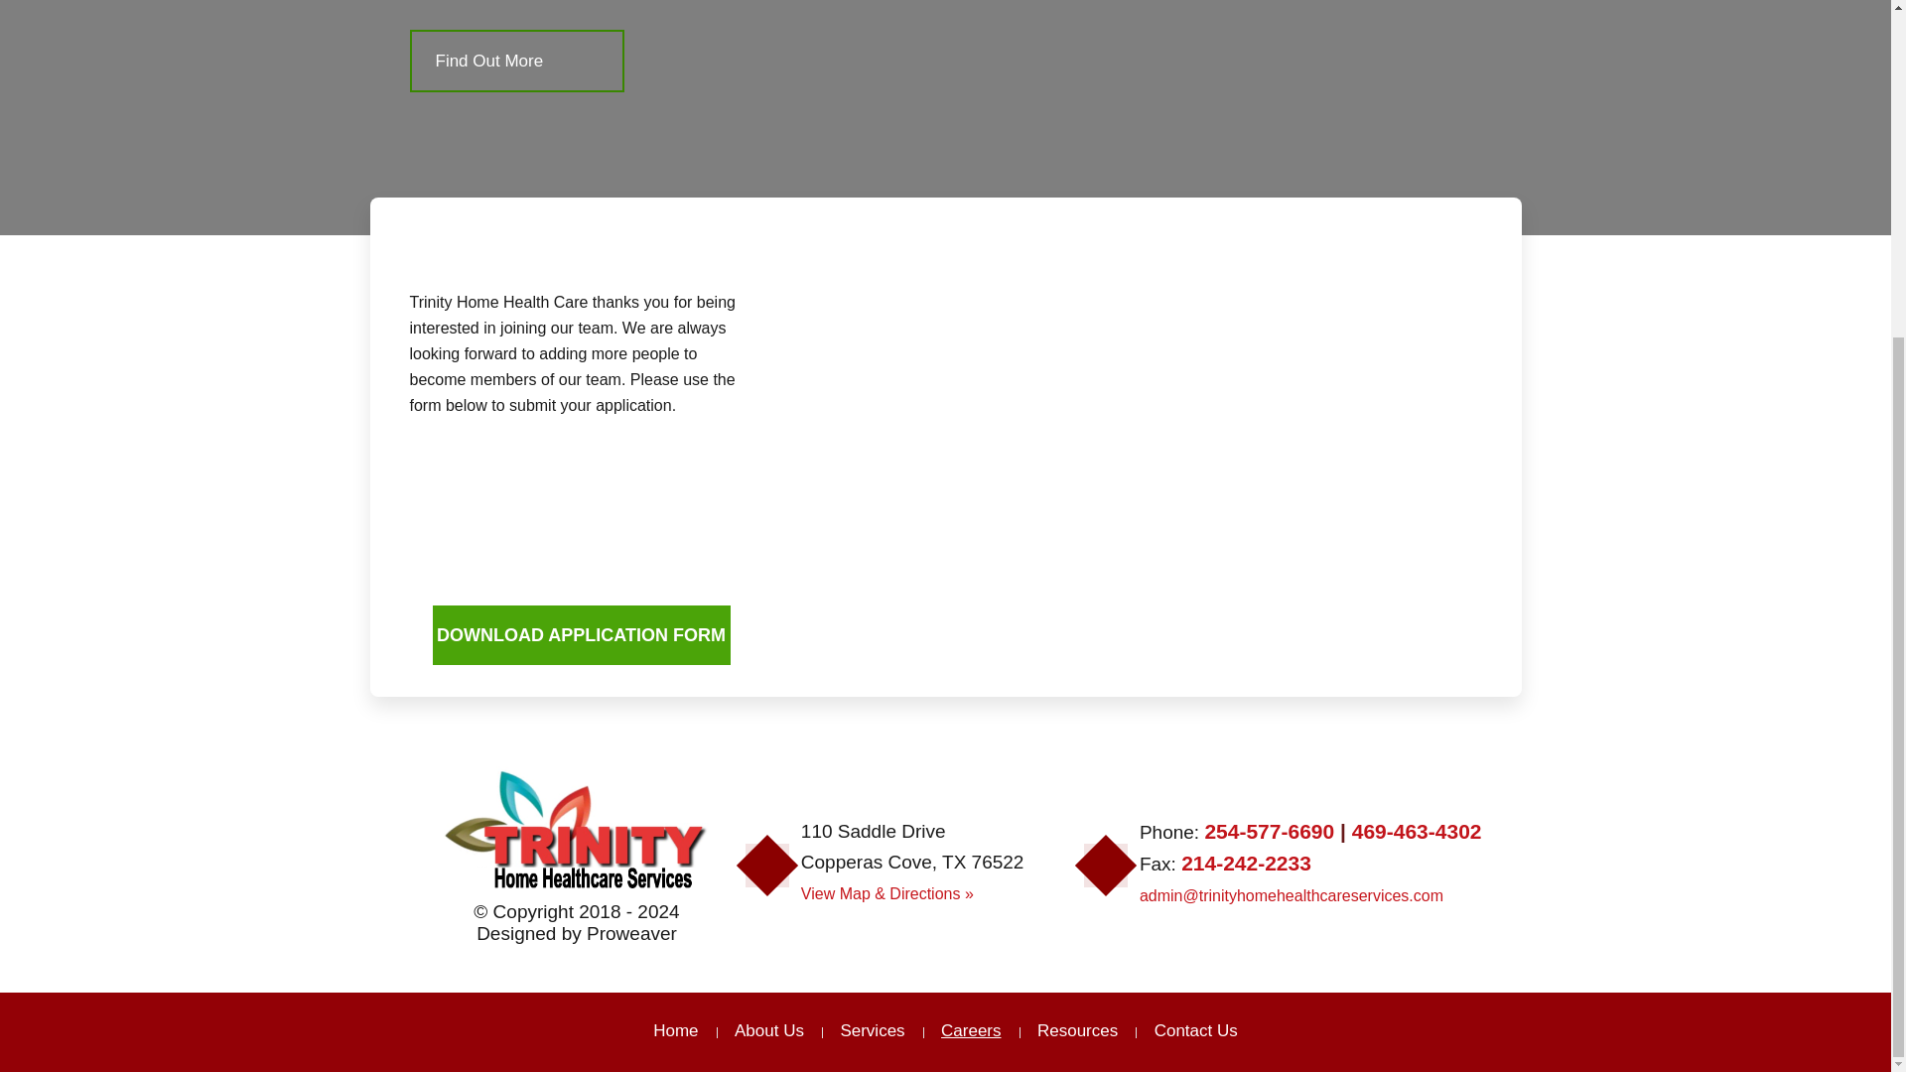  What do you see at coordinates (516, 61) in the screenshot?
I see `Find Out More` at bounding box center [516, 61].